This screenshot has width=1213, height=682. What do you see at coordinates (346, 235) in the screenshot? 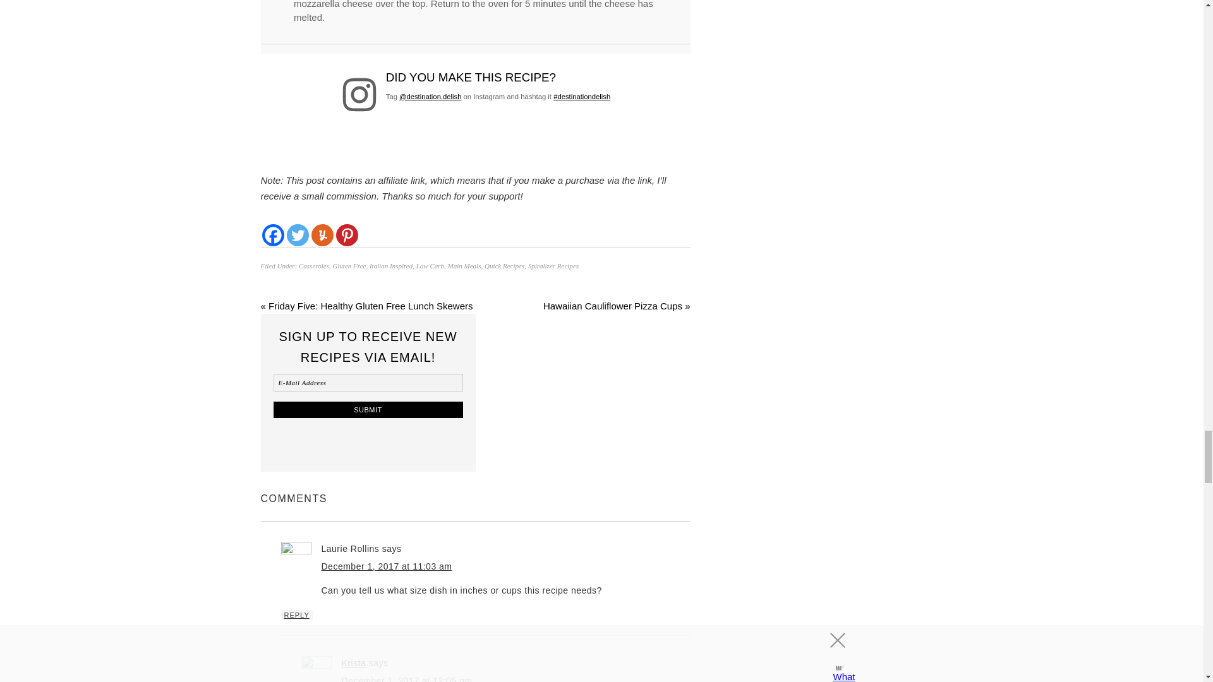
I see `Pinterest` at bounding box center [346, 235].